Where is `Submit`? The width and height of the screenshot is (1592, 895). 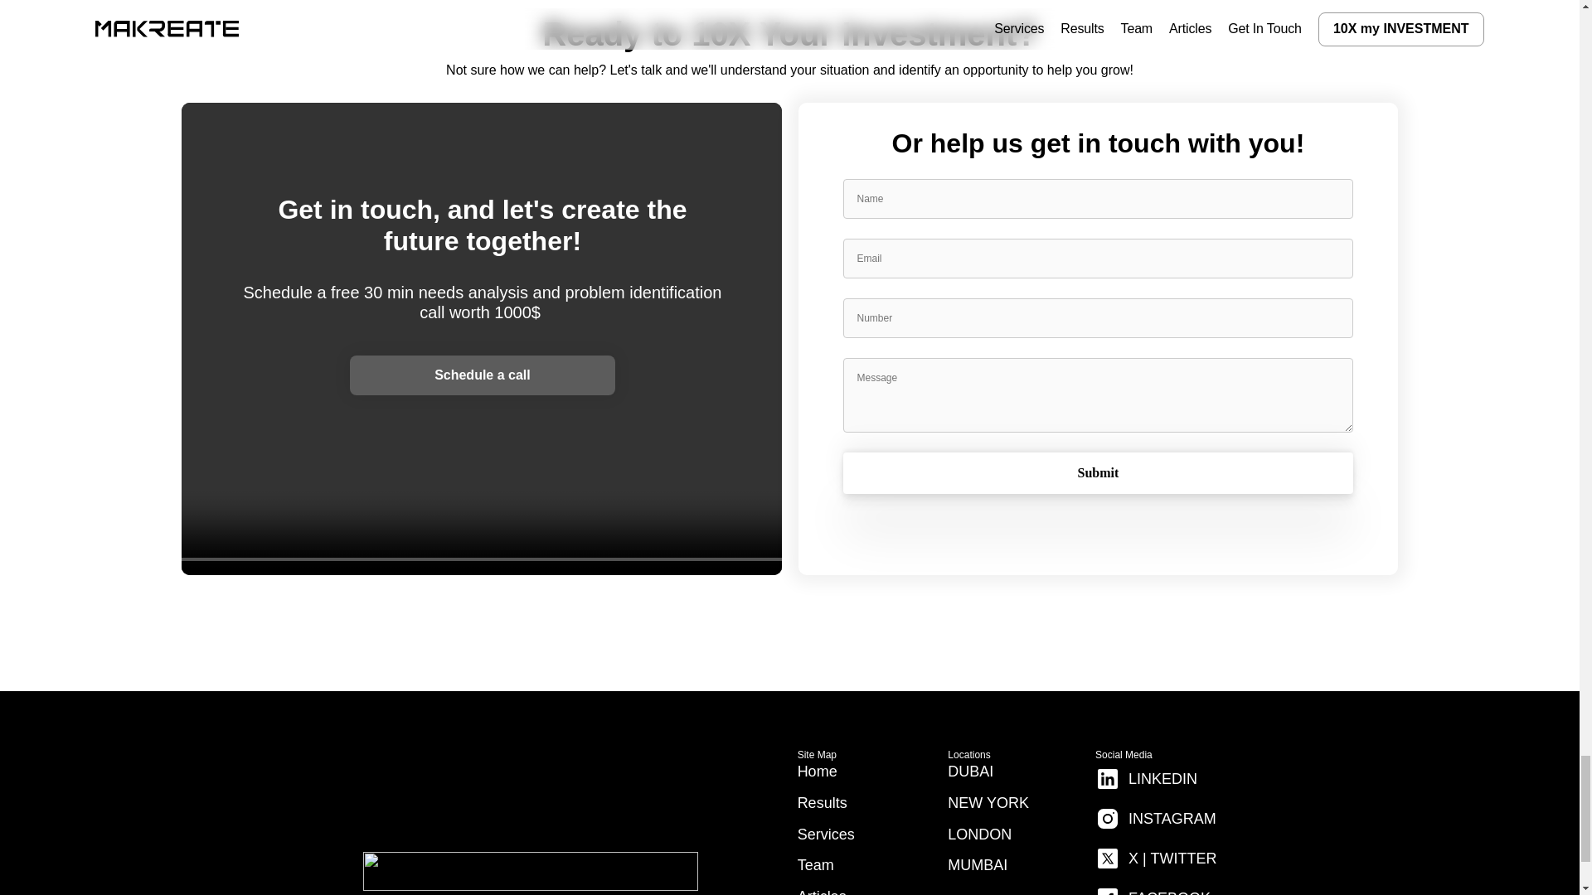
Submit is located at coordinates (1098, 473).